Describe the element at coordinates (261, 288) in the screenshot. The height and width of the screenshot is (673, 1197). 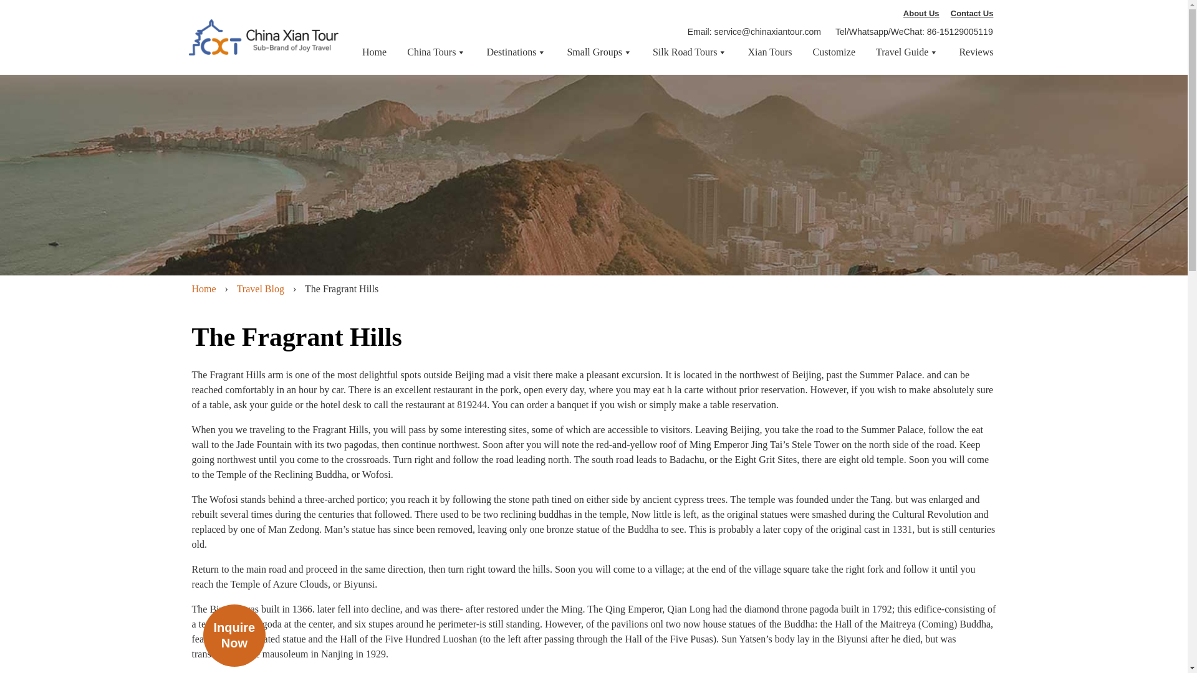
I see `Travel Blog` at that location.